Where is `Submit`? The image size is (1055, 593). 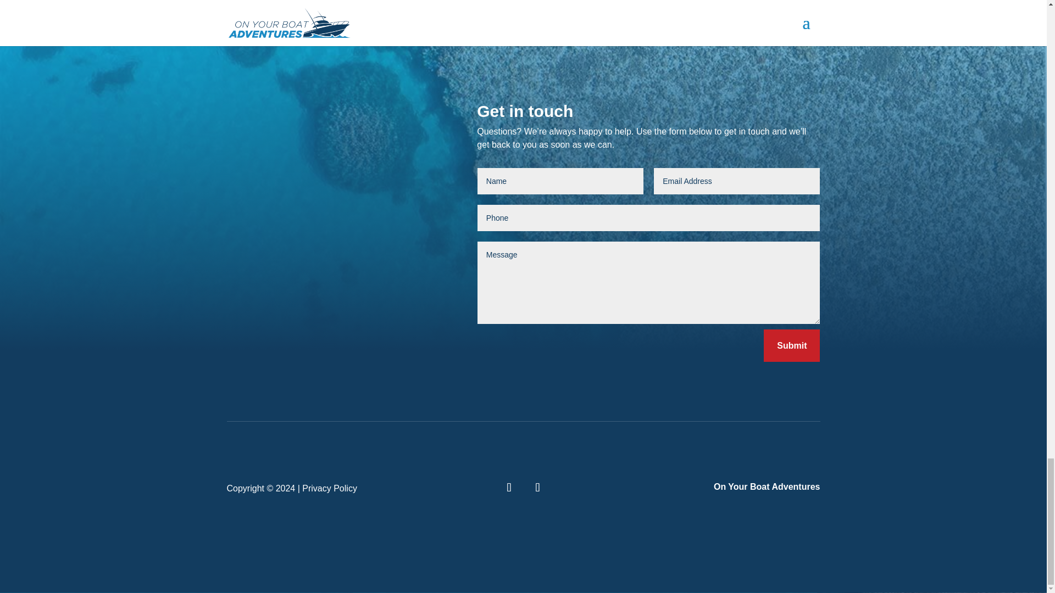 Submit is located at coordinates (791, 345).